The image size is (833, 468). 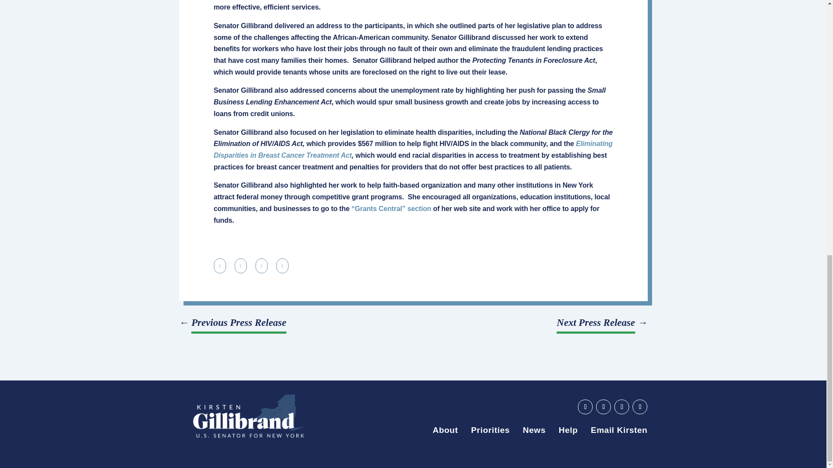 What do you see at coordinates (621, 406) in the screenshot?
I see `Follow on Twitter` at bounding box center [621, 406].